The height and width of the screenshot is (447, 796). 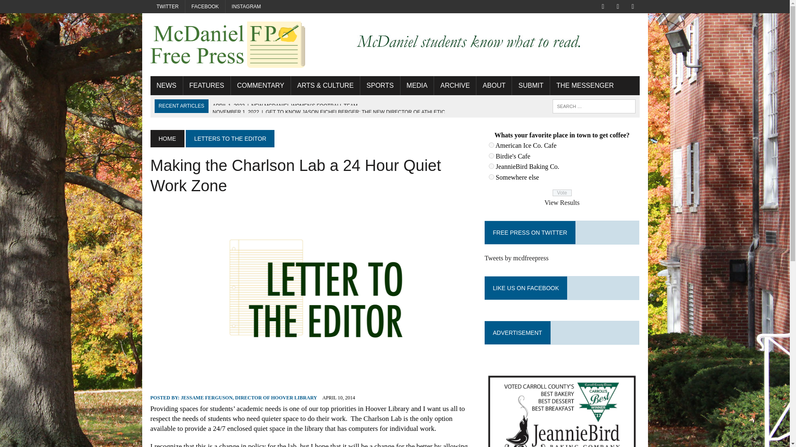 I want to click on TWITTER, so click(x=167, y=7).